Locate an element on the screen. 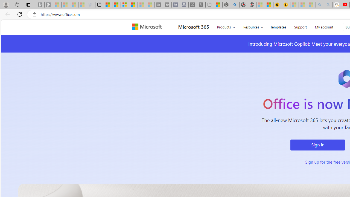 This screenshot has width=350, height=197. Microsoft 365 is located at coordinates (194, 27).